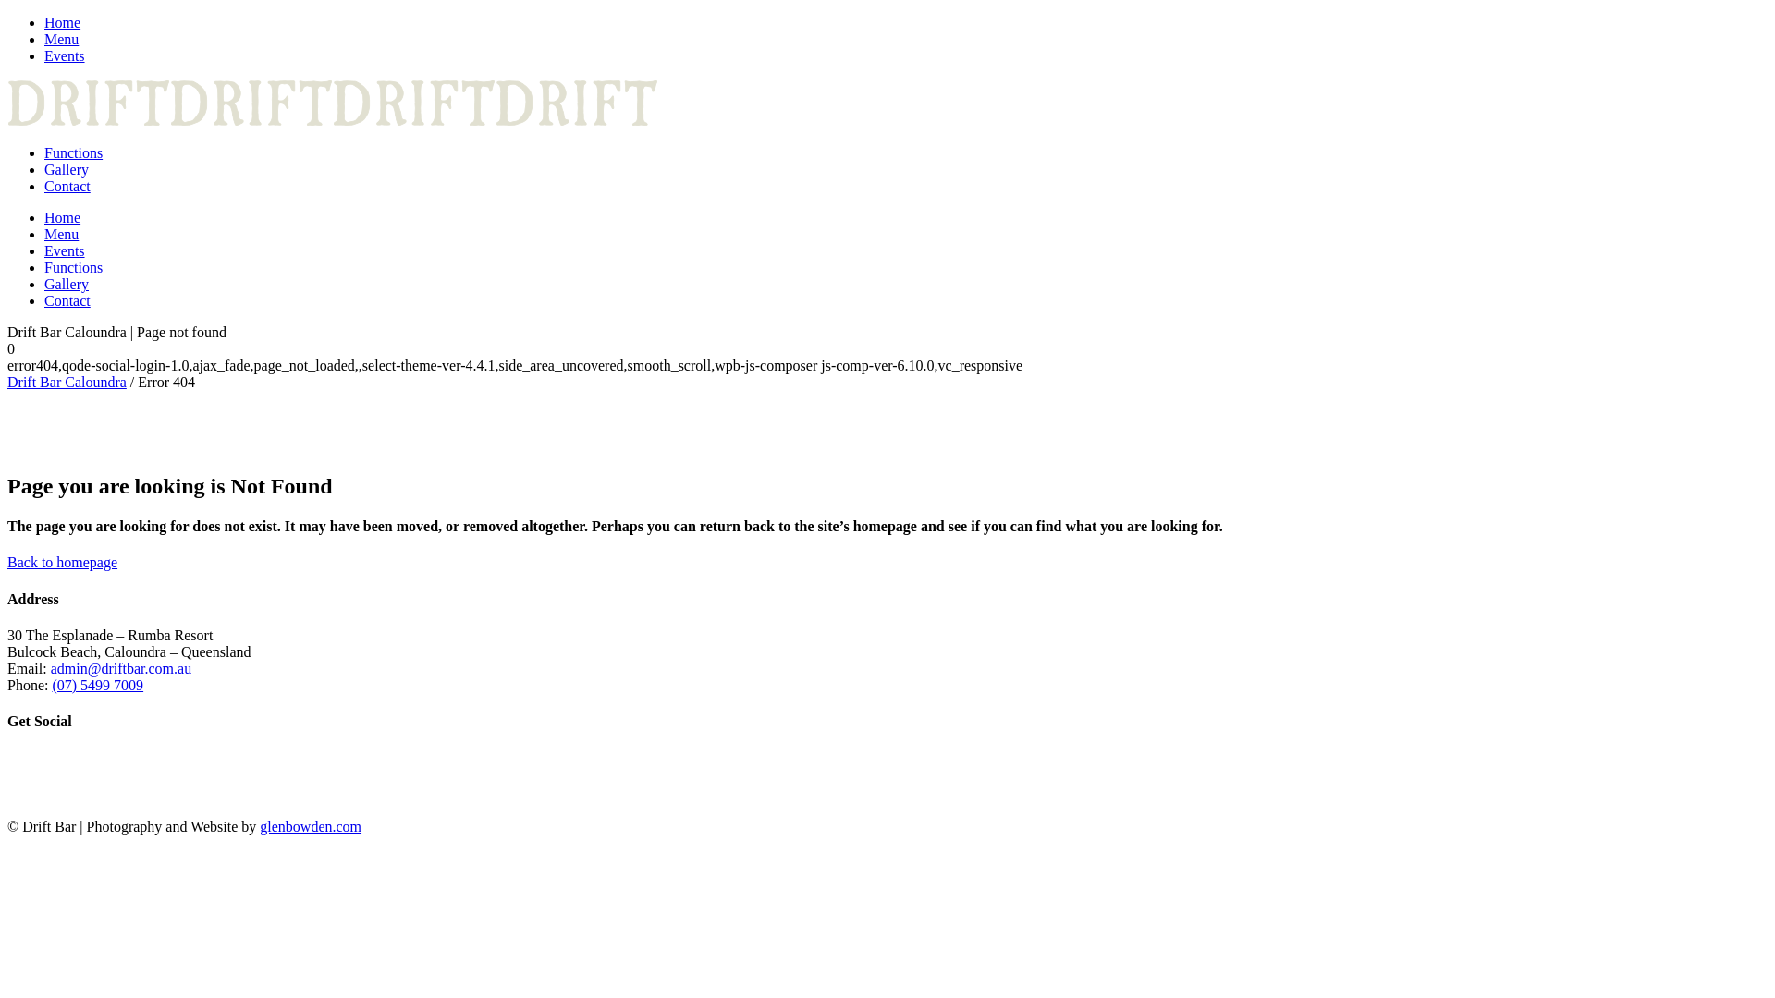 This screenshot has width=1775, height=998. Describe the element at coordinates (121, 669) in the screenshot. I see `admin@driftbar.com.au` at that location.